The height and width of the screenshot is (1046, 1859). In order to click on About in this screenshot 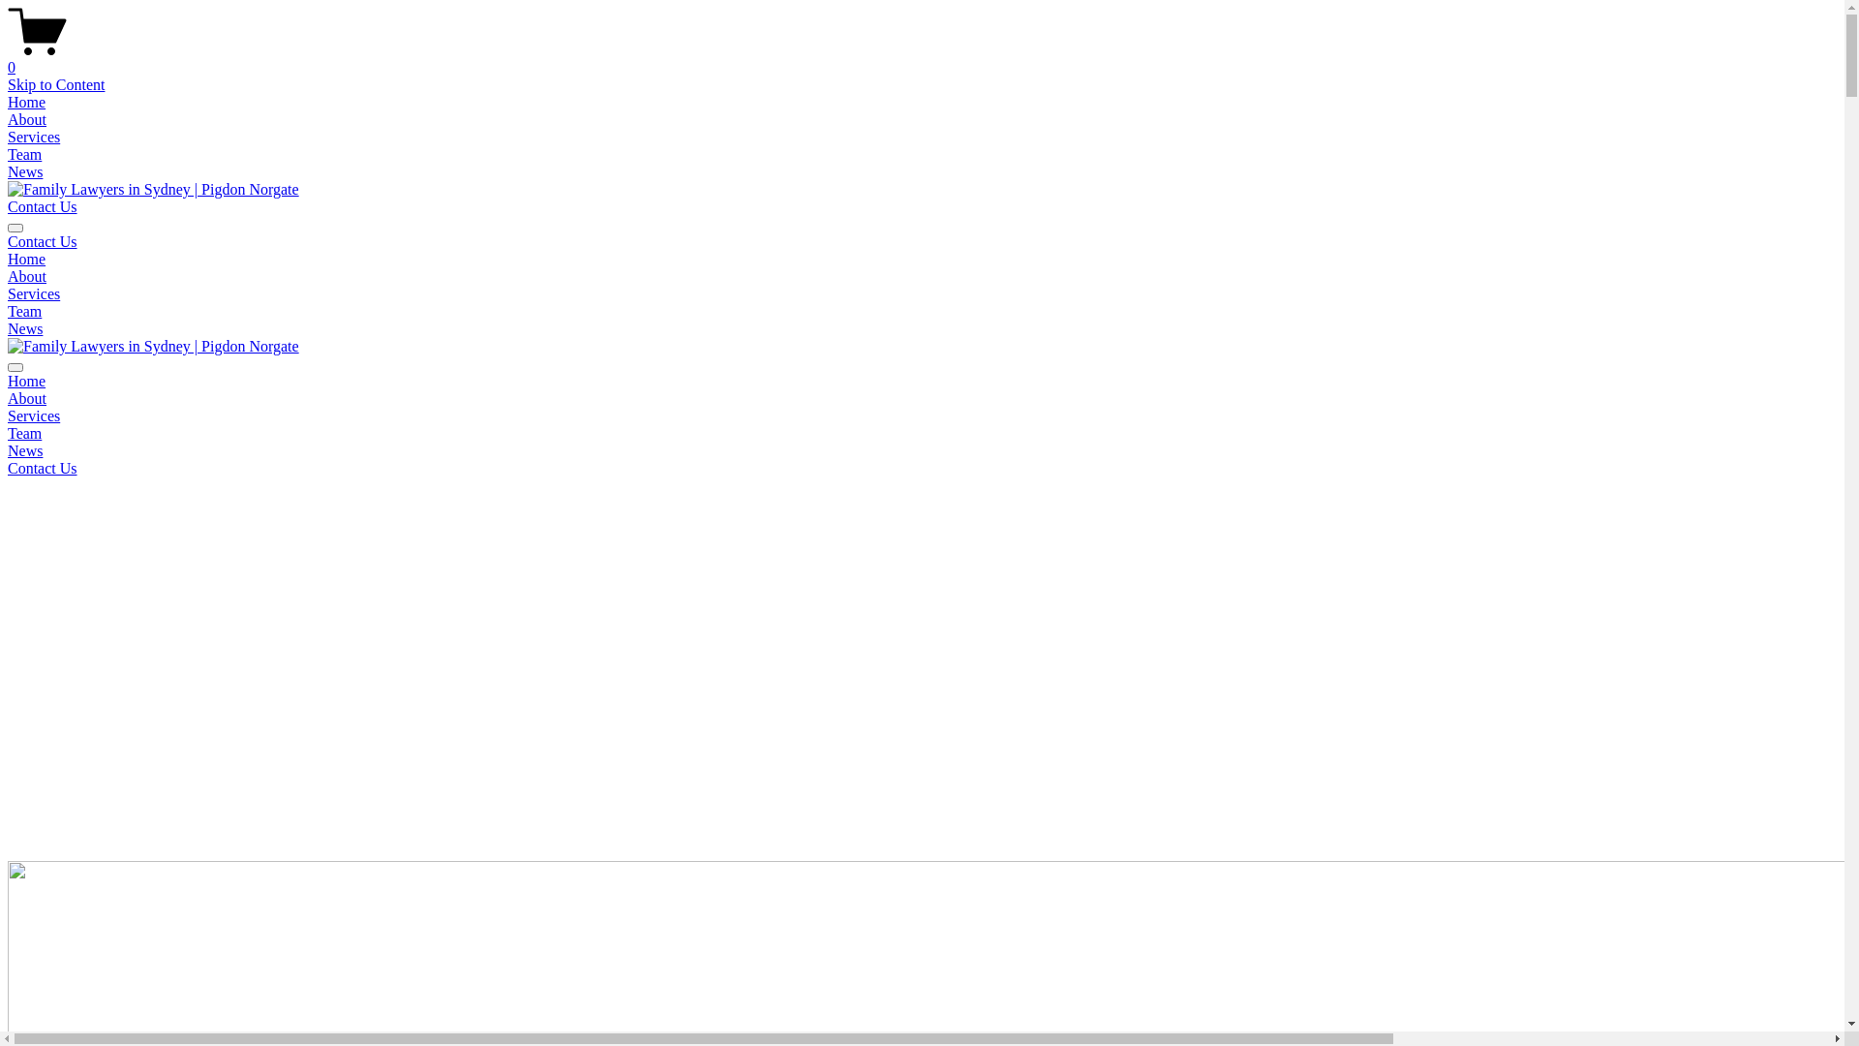, I will do `click(27, 399)`.